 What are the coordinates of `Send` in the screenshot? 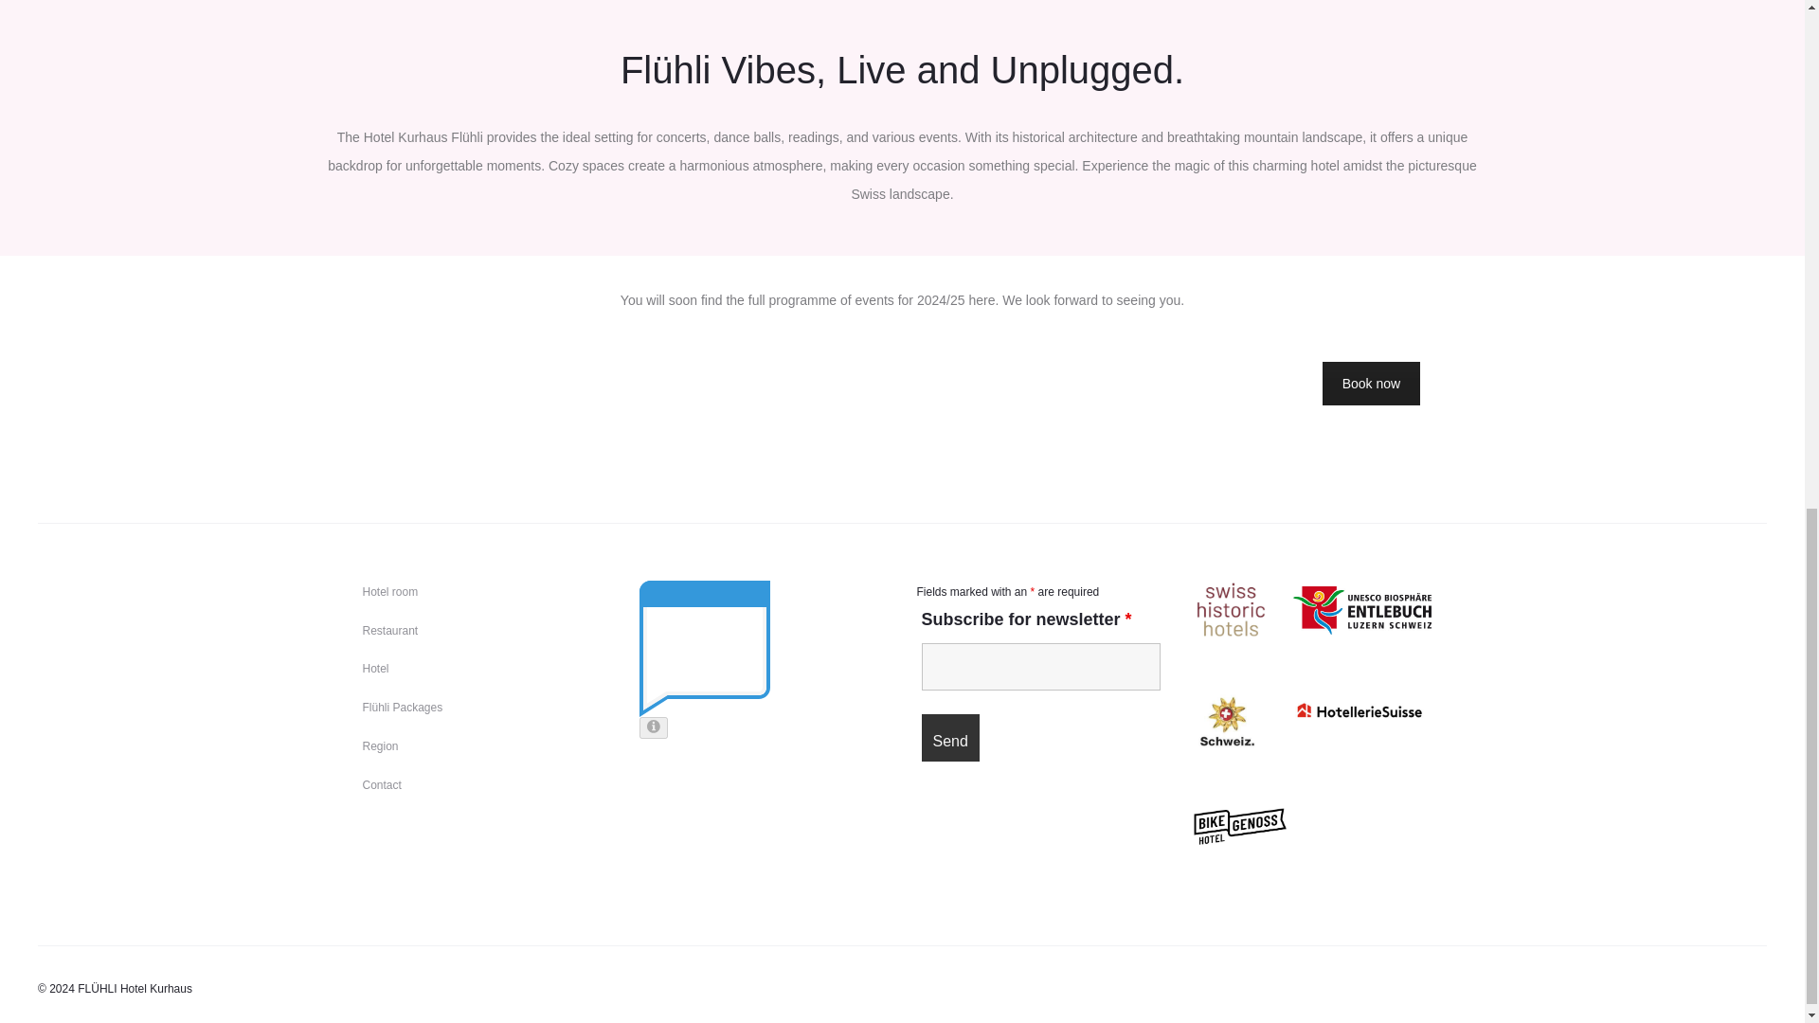 It's located at (949, 737).